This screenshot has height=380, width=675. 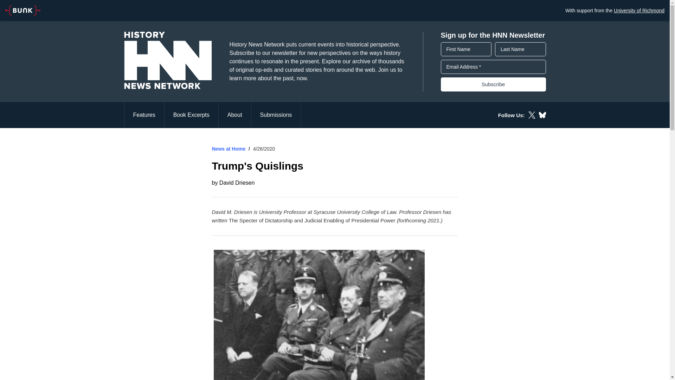 What do you see at coordinates (639, 10) in the screenshot?
I see `University of Richmond` at bounding box center [639, 10].